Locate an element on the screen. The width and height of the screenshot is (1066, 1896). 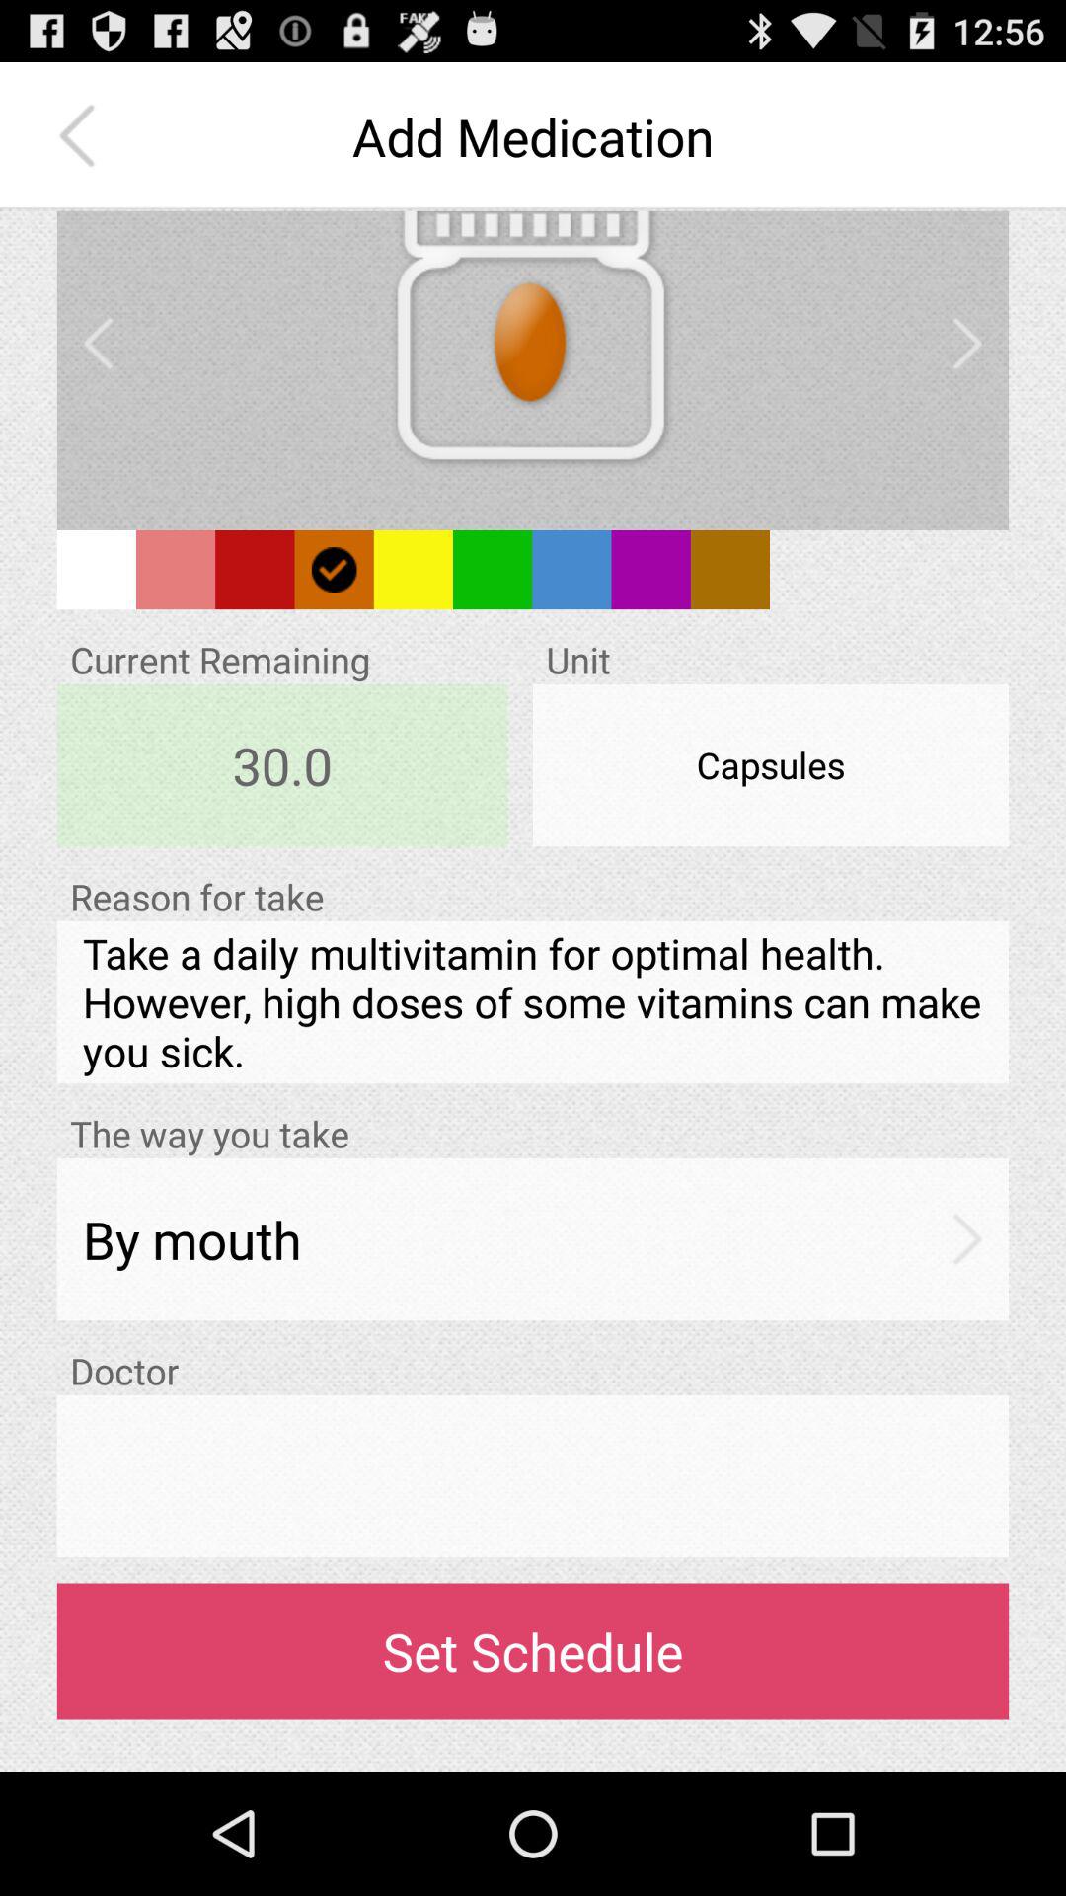
click the button on the left to first image on the web page is located at coordinates (99, 344).